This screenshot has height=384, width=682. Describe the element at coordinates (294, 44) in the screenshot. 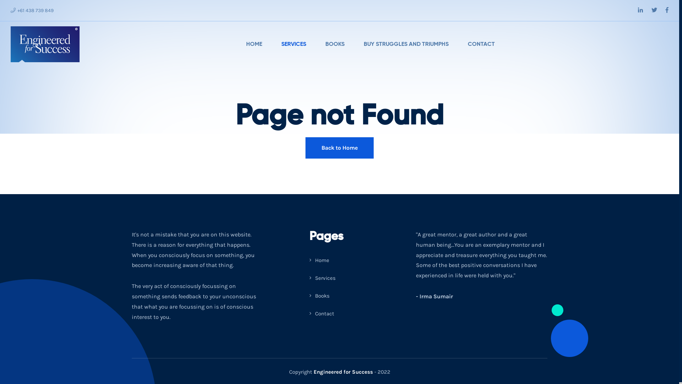

I see `SERVICES` at that location.